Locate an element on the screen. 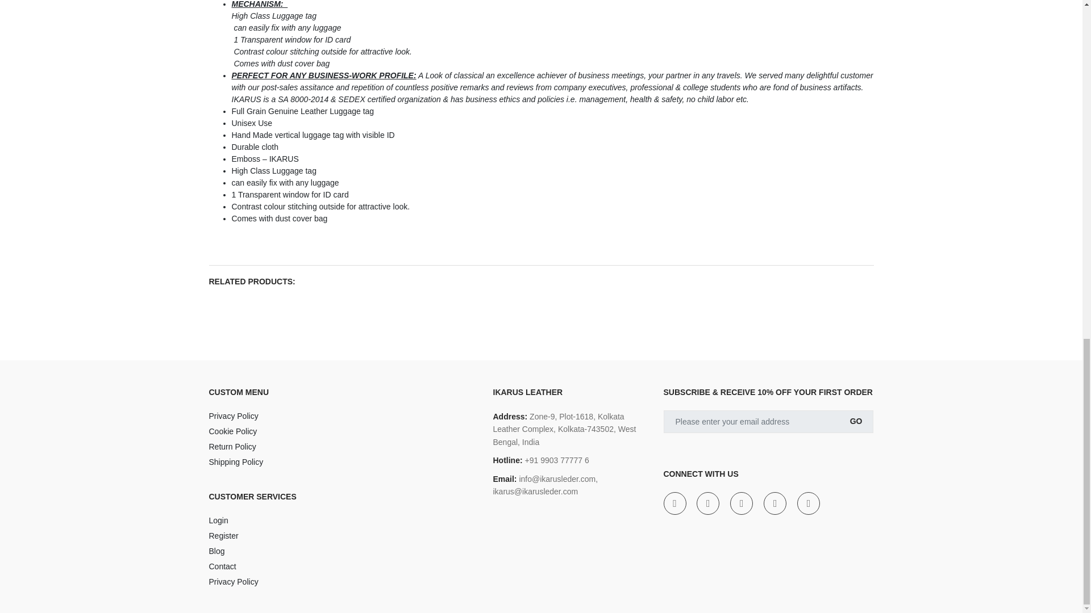  Cookie Policy is located at coordinates (342, 431).